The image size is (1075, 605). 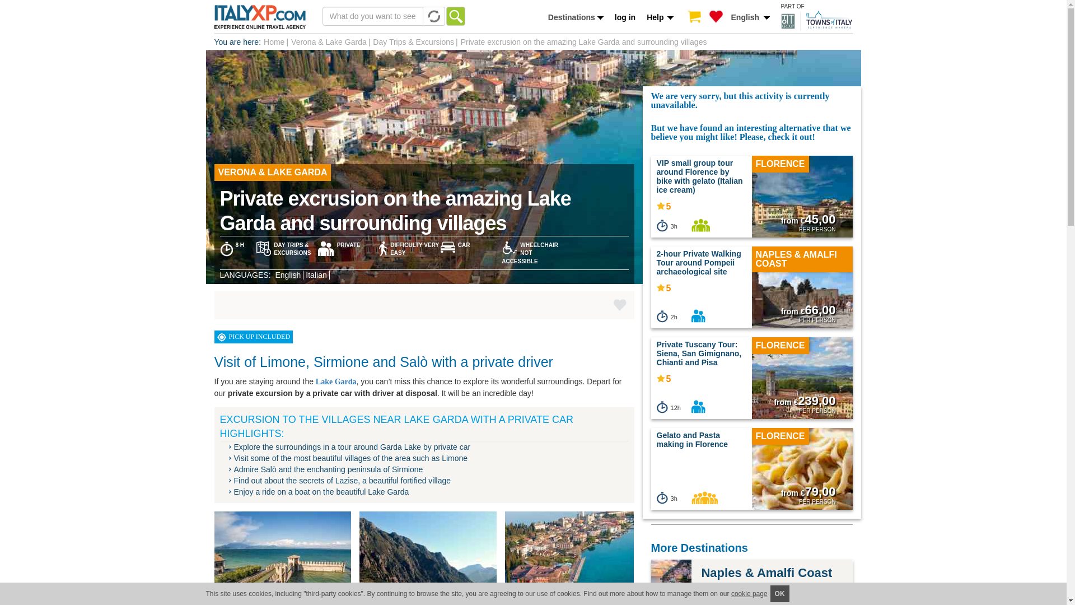 What do you see at coordinates (619, 305) in the screenshot?
I see `add to wishlist` at bounding box center [619, 305].